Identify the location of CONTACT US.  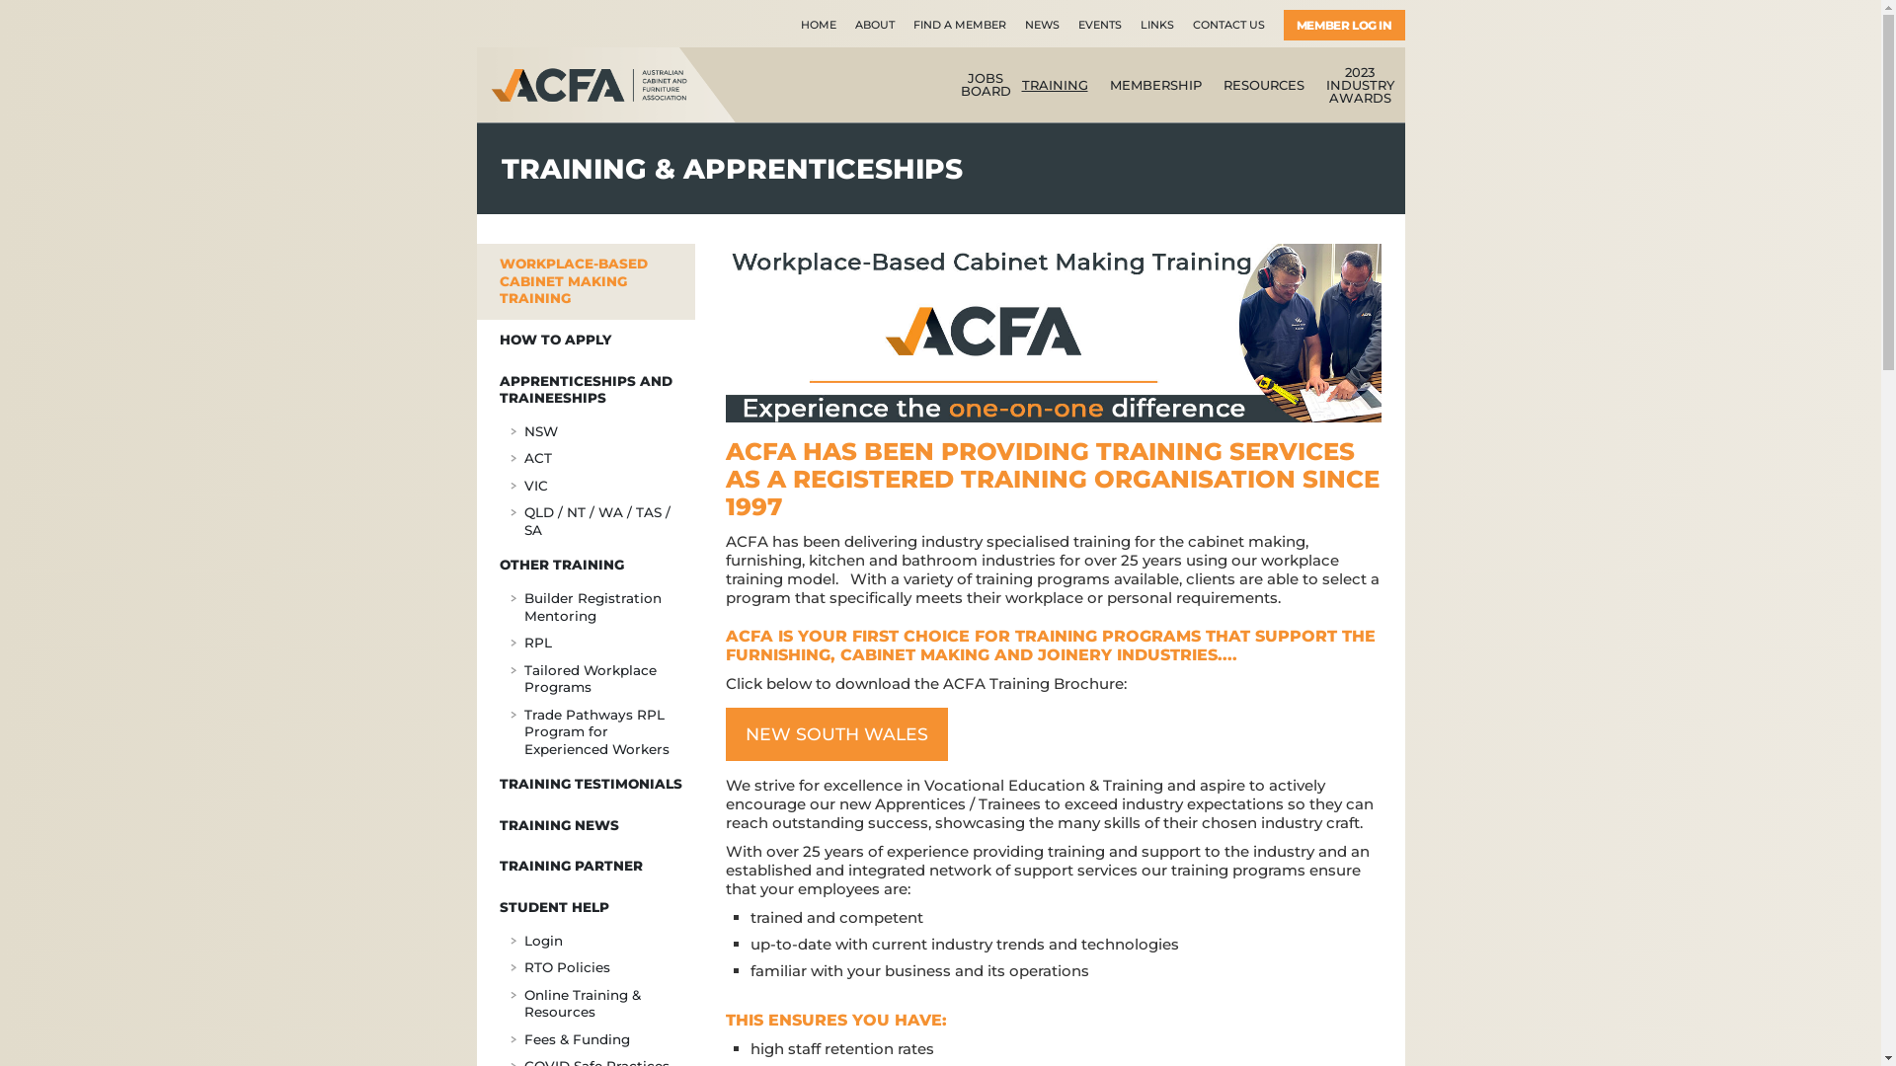
(1228, 22).